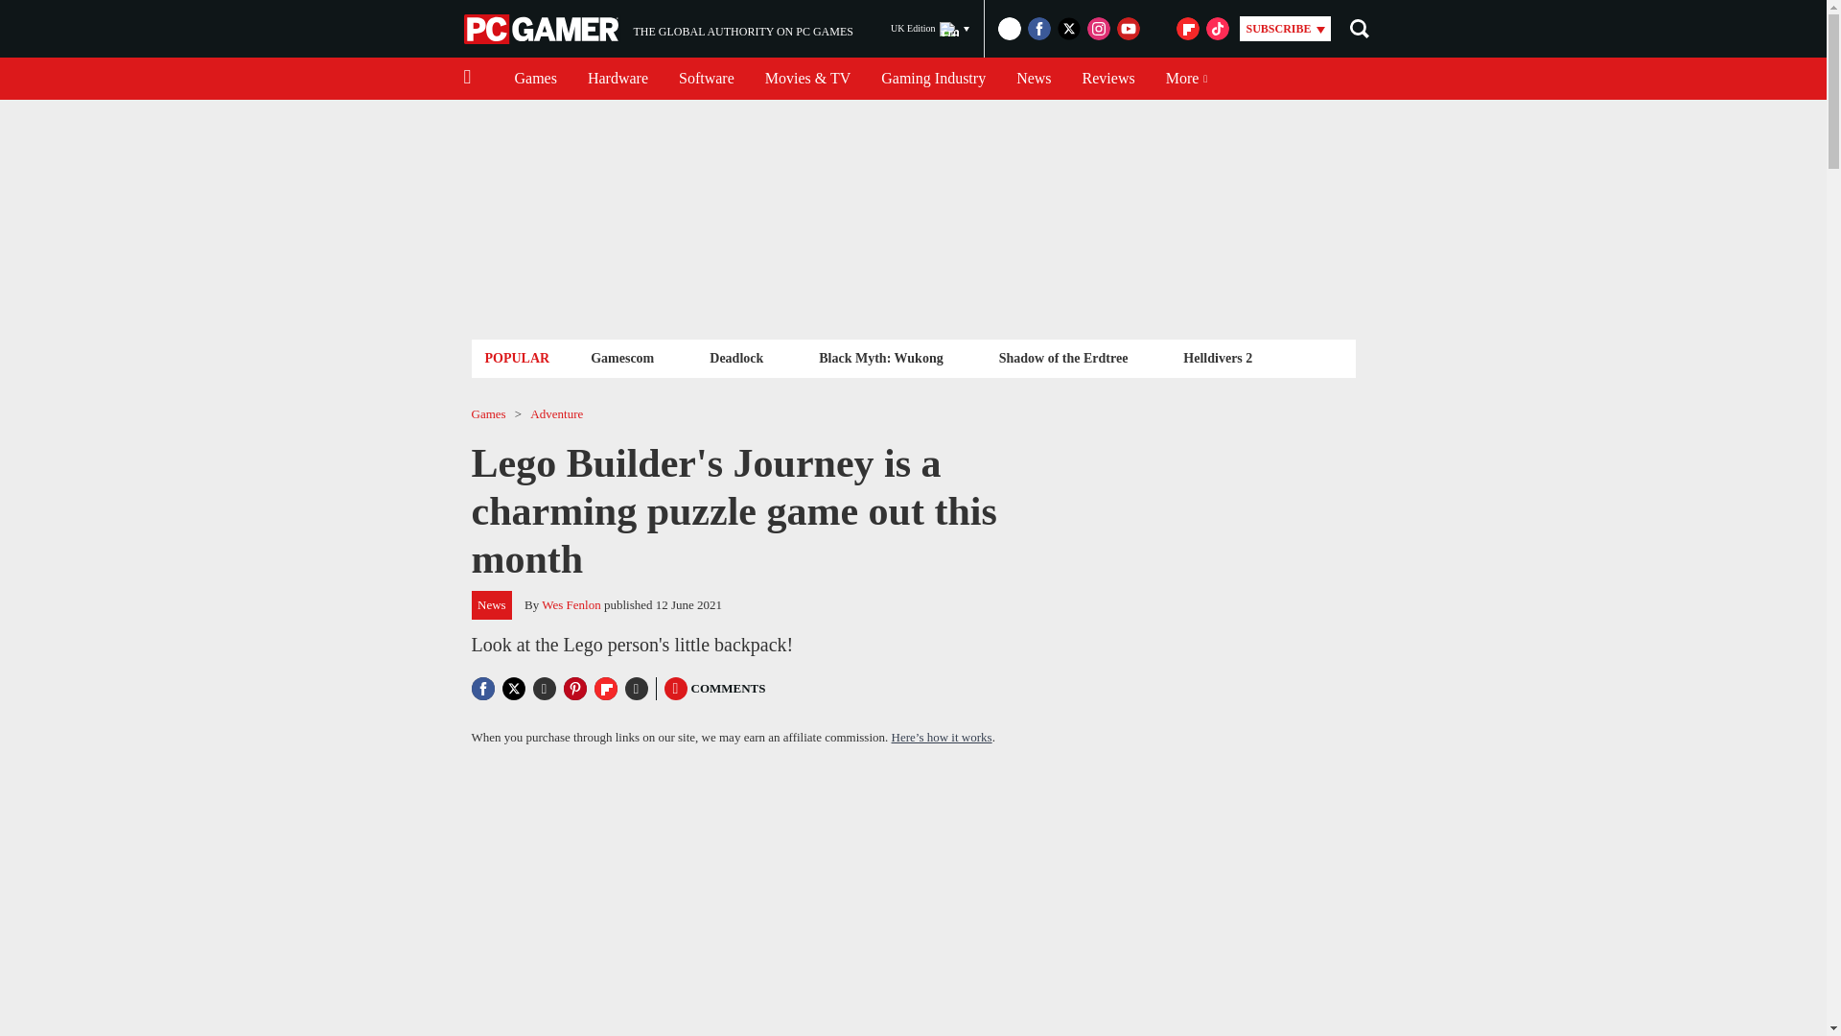 The image size is (1841, 1036). What do you see at coordinates (736, 357) in the screenshot?
I see `Gaming Industry` at bounding box center [736, 357].